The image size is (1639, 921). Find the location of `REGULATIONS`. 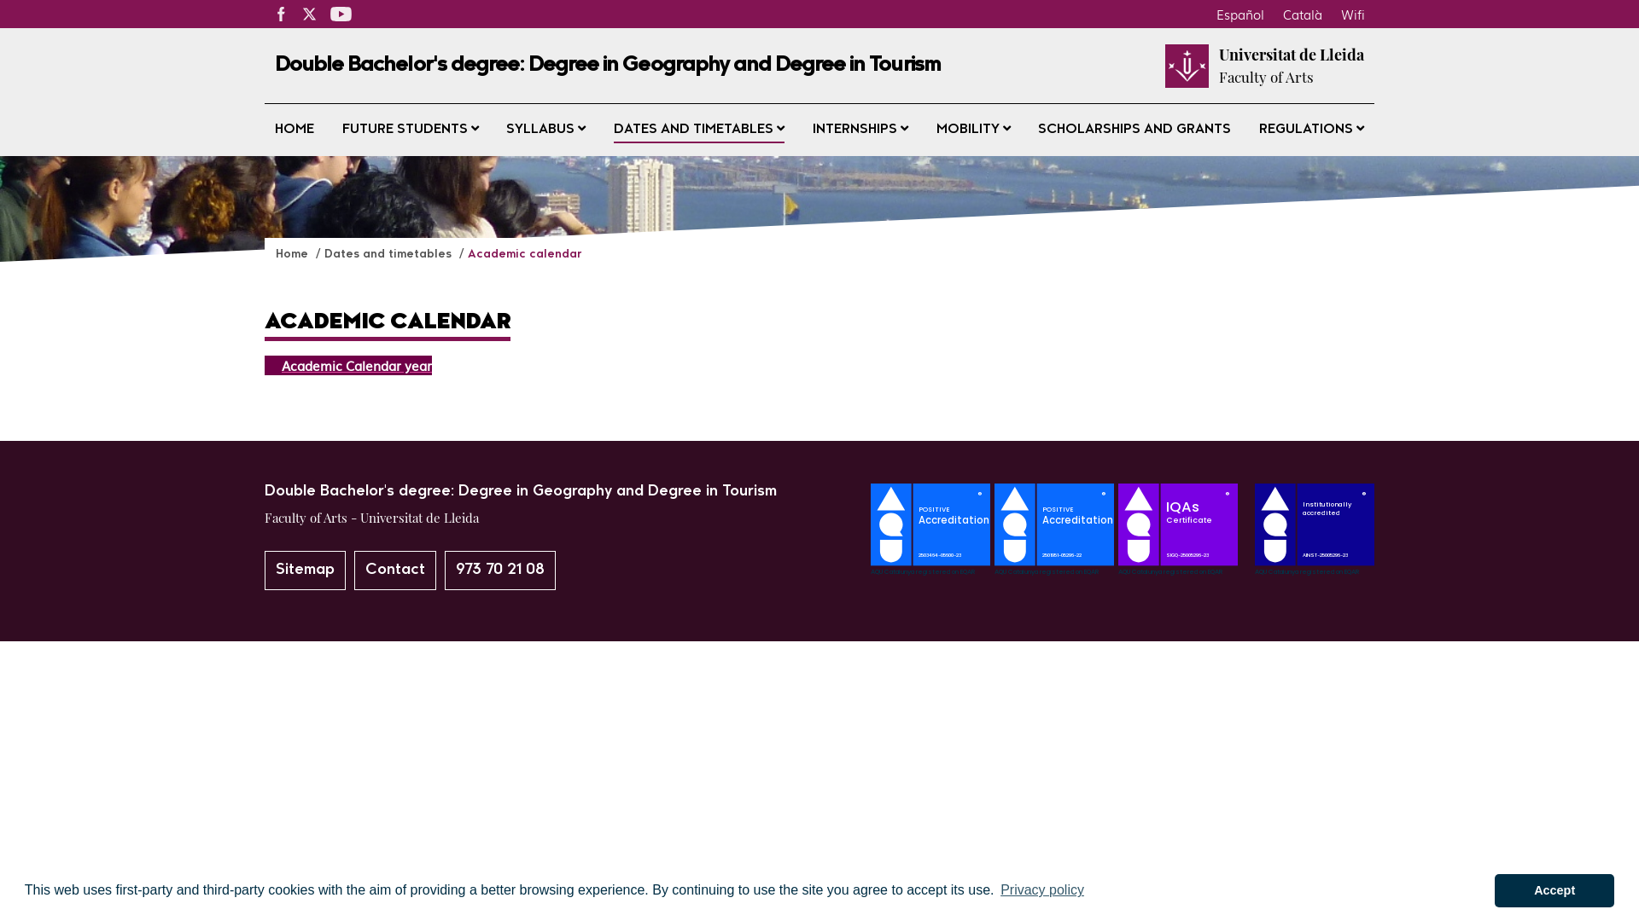

REGULATIONS is located at coordinates (1311, 130).